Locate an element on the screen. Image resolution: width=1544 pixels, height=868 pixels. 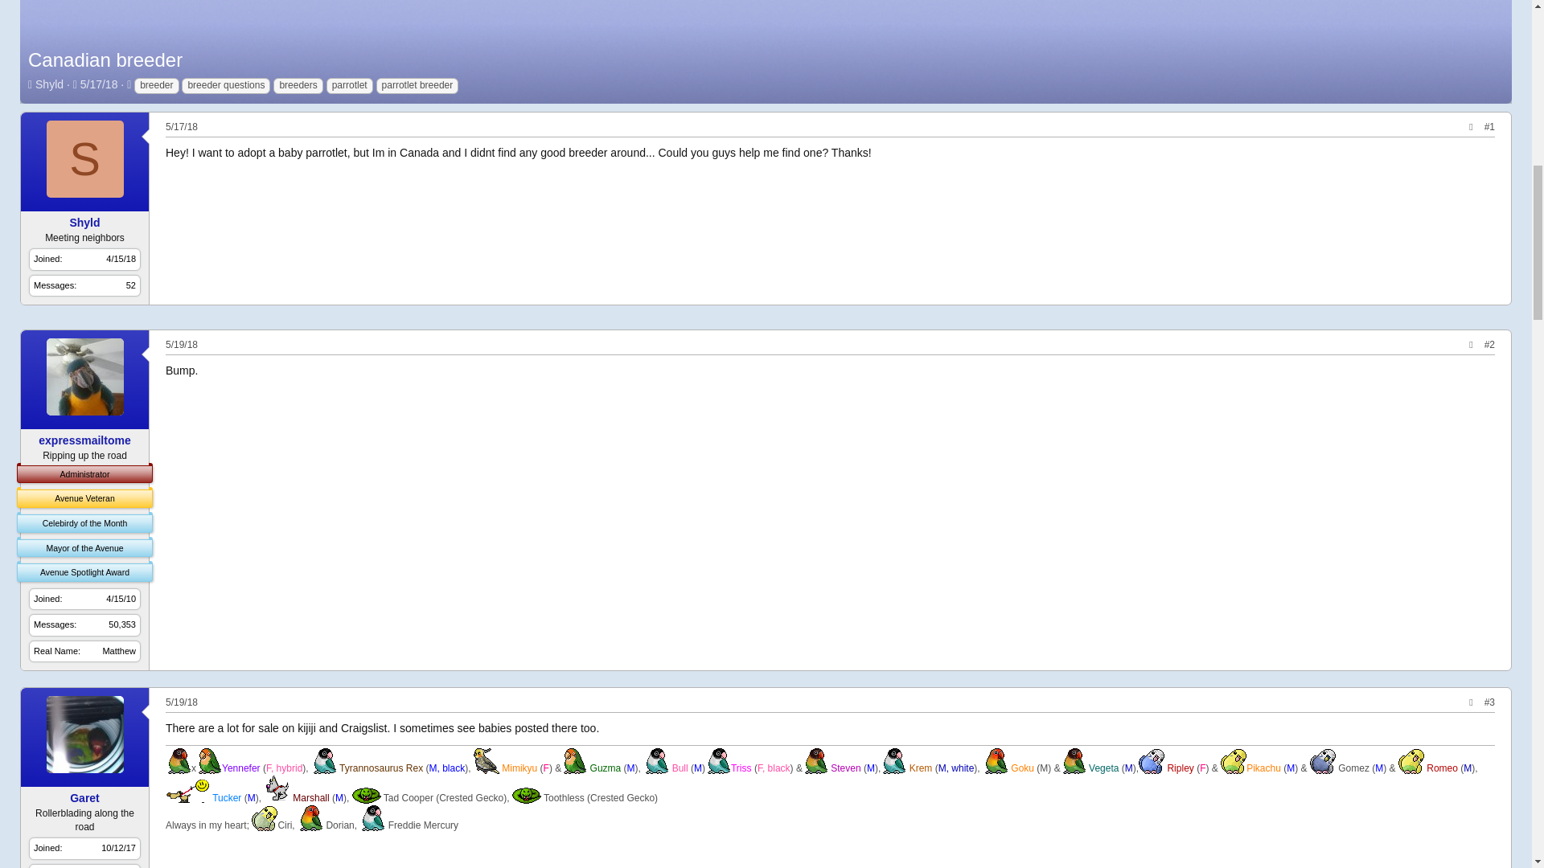
Pflb    :pflb: is located at coordinates (209, 760).